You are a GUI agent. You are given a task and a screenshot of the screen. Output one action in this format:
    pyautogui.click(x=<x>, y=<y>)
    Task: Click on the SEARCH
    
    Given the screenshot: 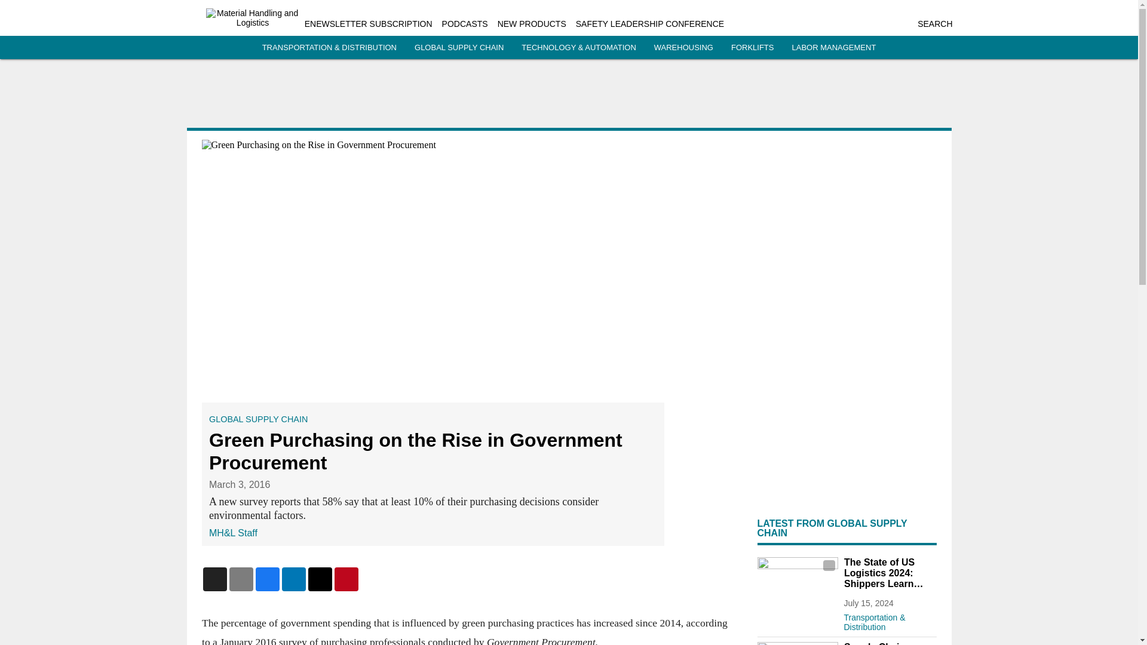 What is the action you would take?
    pyautogui.click(x=934, y=24)
    